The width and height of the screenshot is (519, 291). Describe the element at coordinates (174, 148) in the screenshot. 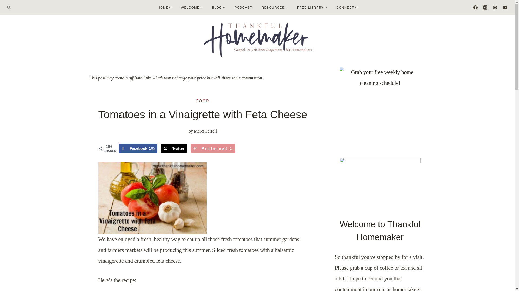

I see `Share on X` at that location.